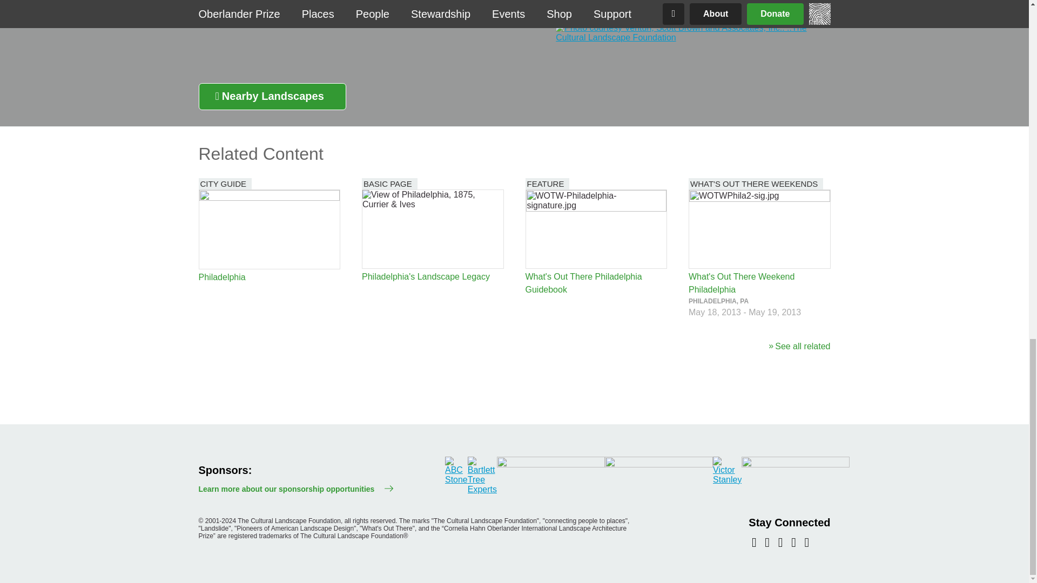 Image resolution: width=1037 pixels, height=583 pixels. What do you see at coordinates (596, 229) in the screenshot?
I see `WOTW-Philadelphia-signature.jpg` at bounding box center [596, 229].